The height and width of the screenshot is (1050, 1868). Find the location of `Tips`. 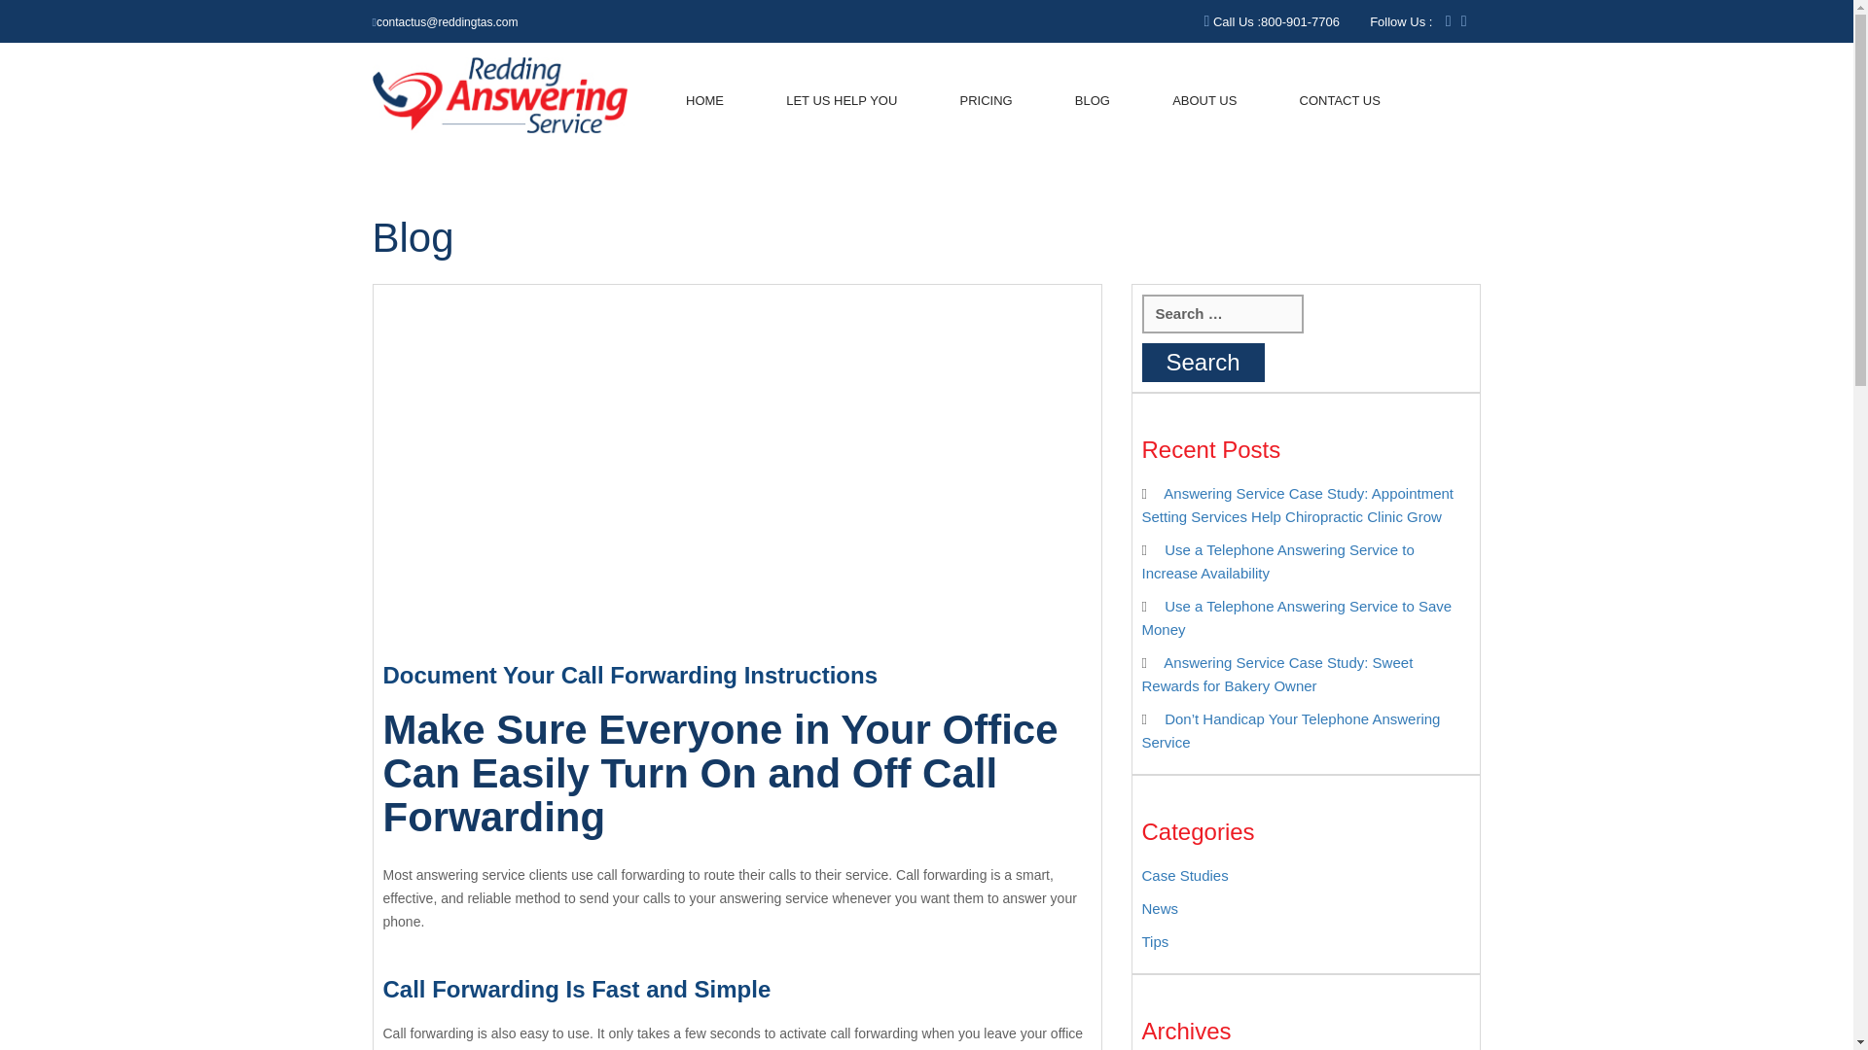

Tips is located at coordinates (1155, 941).